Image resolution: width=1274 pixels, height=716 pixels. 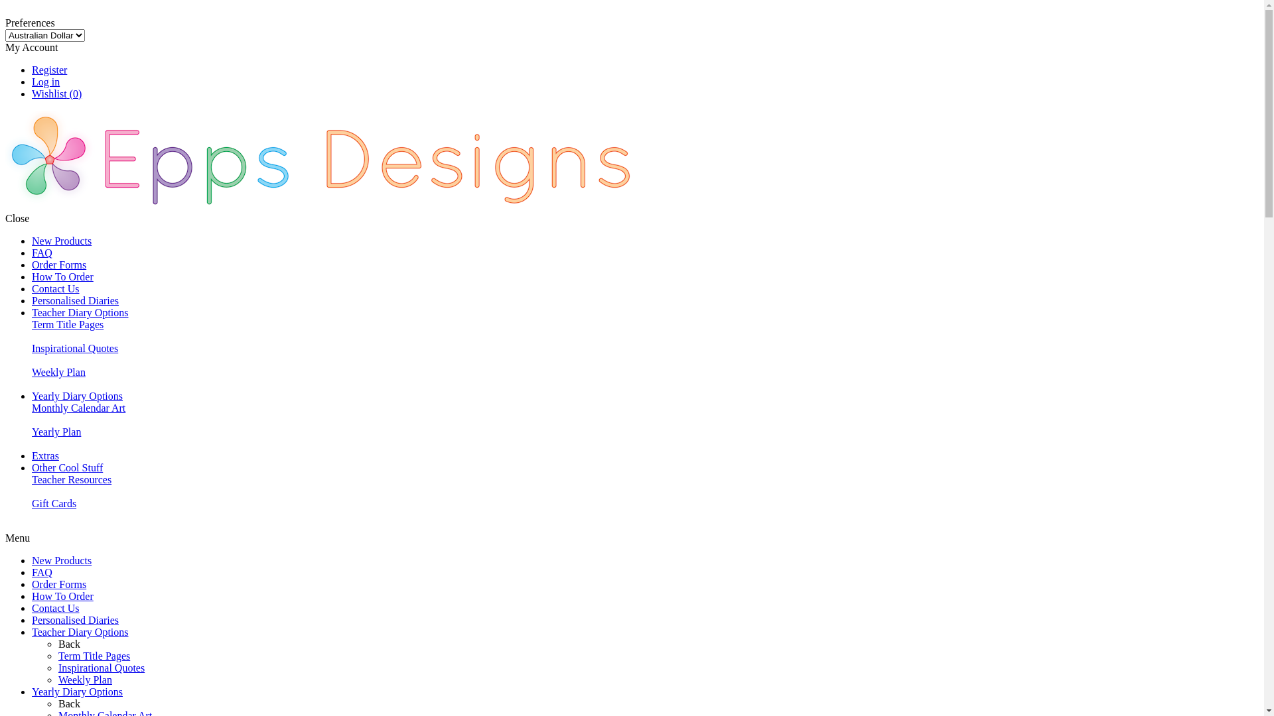 I want to click on Wishlist (0), so click(x=56, y=94).